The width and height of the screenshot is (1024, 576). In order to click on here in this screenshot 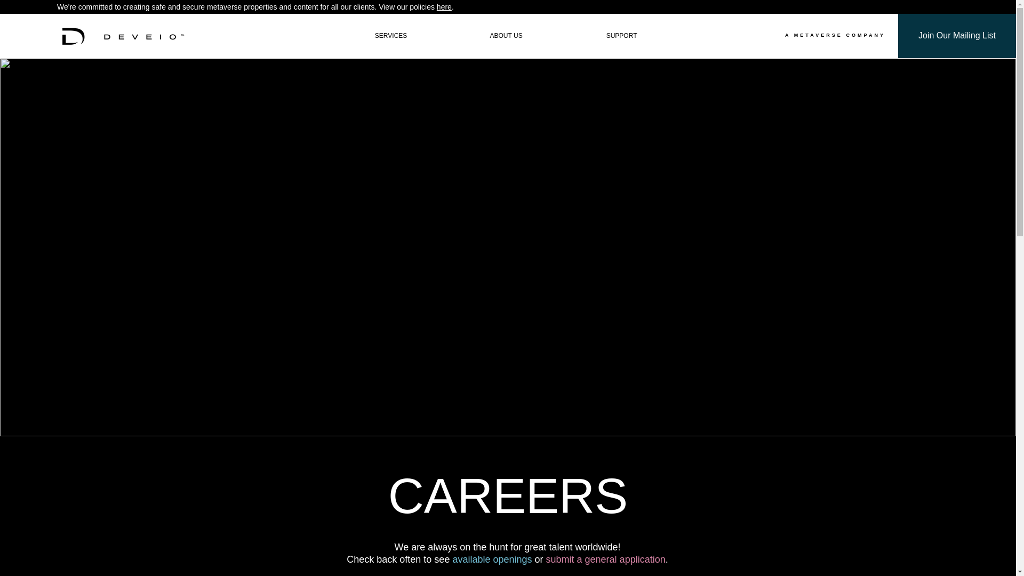, I will do `click(444, 6)`.